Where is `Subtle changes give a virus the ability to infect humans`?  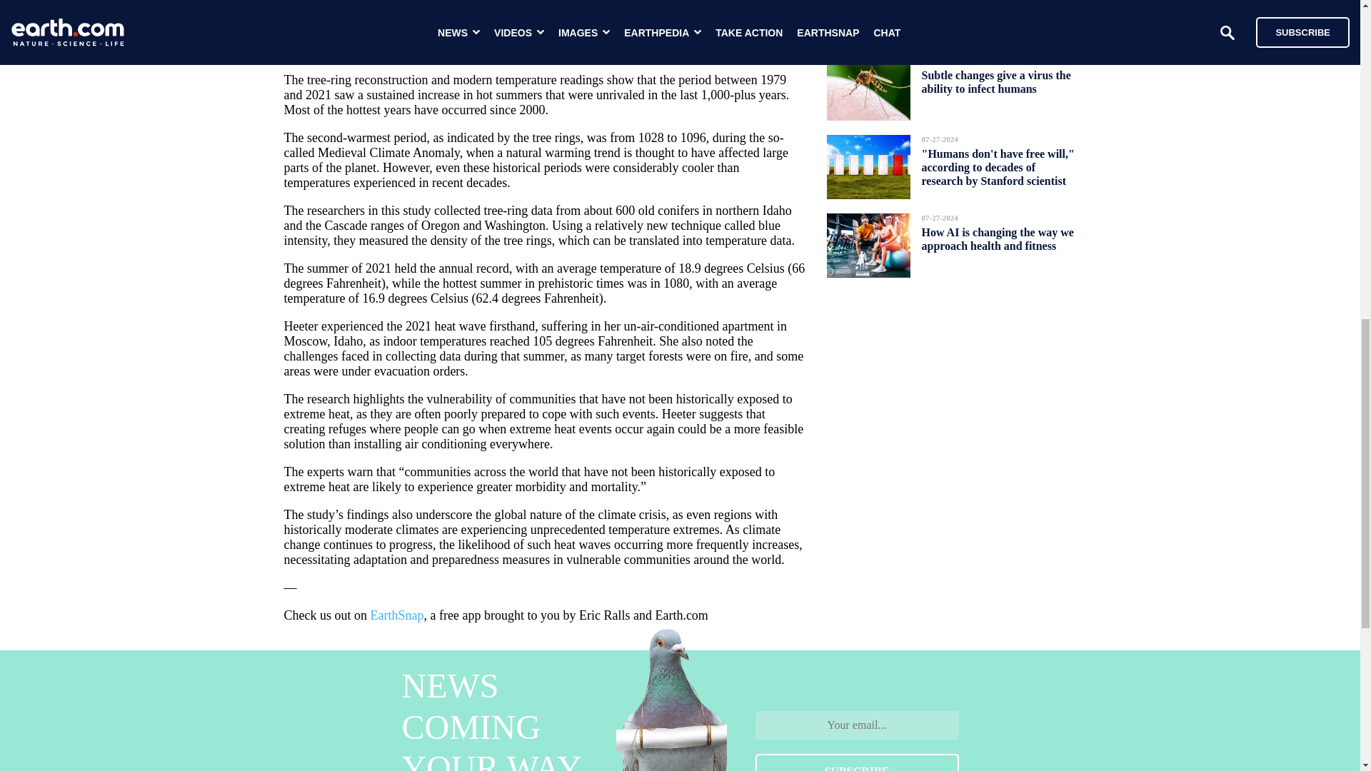 Subtle changes give a virus the ability to infect humans is located at coordinates (995, 81).